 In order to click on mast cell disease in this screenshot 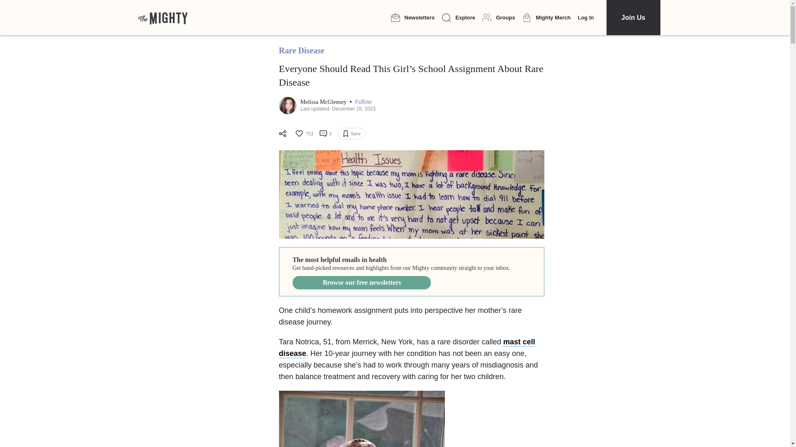, I will do `click(407, 348)`.